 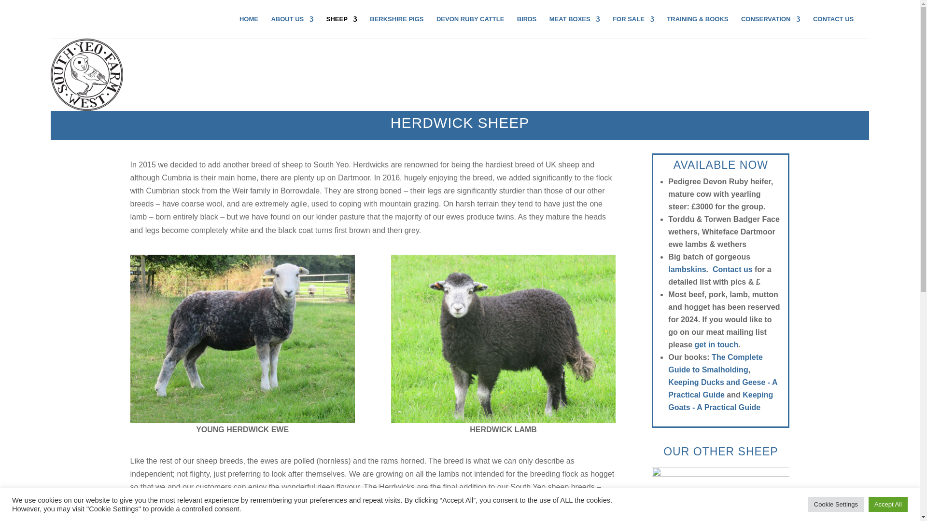 I want to click on HOME, so click(x=249, y=27).